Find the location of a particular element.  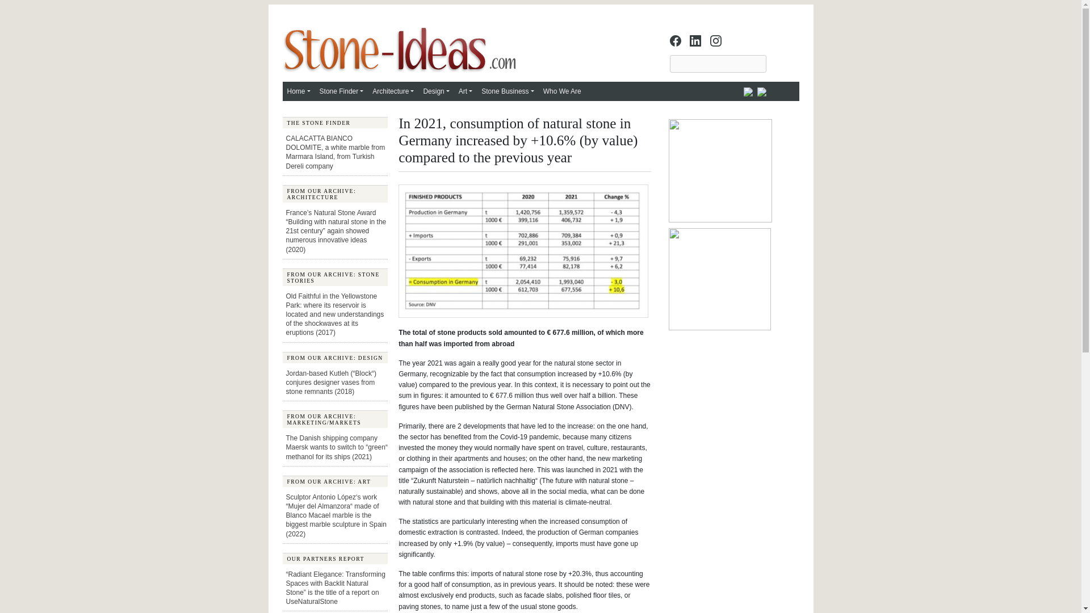

FROM OUR ARCHIVE: STONE STORIES is located at coordinates (335, 277).